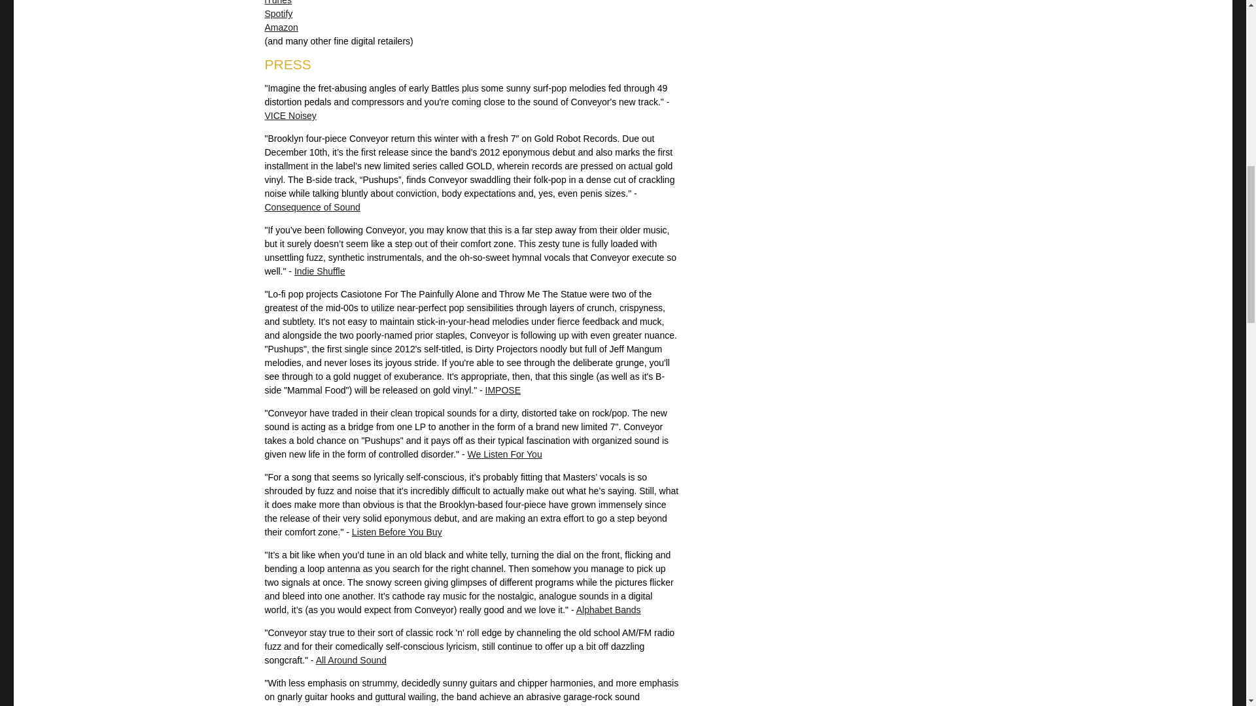  What do you see at coordinates (278, 13) in the screenshot?
I see `Spotify` at bounding box center [278, 13].